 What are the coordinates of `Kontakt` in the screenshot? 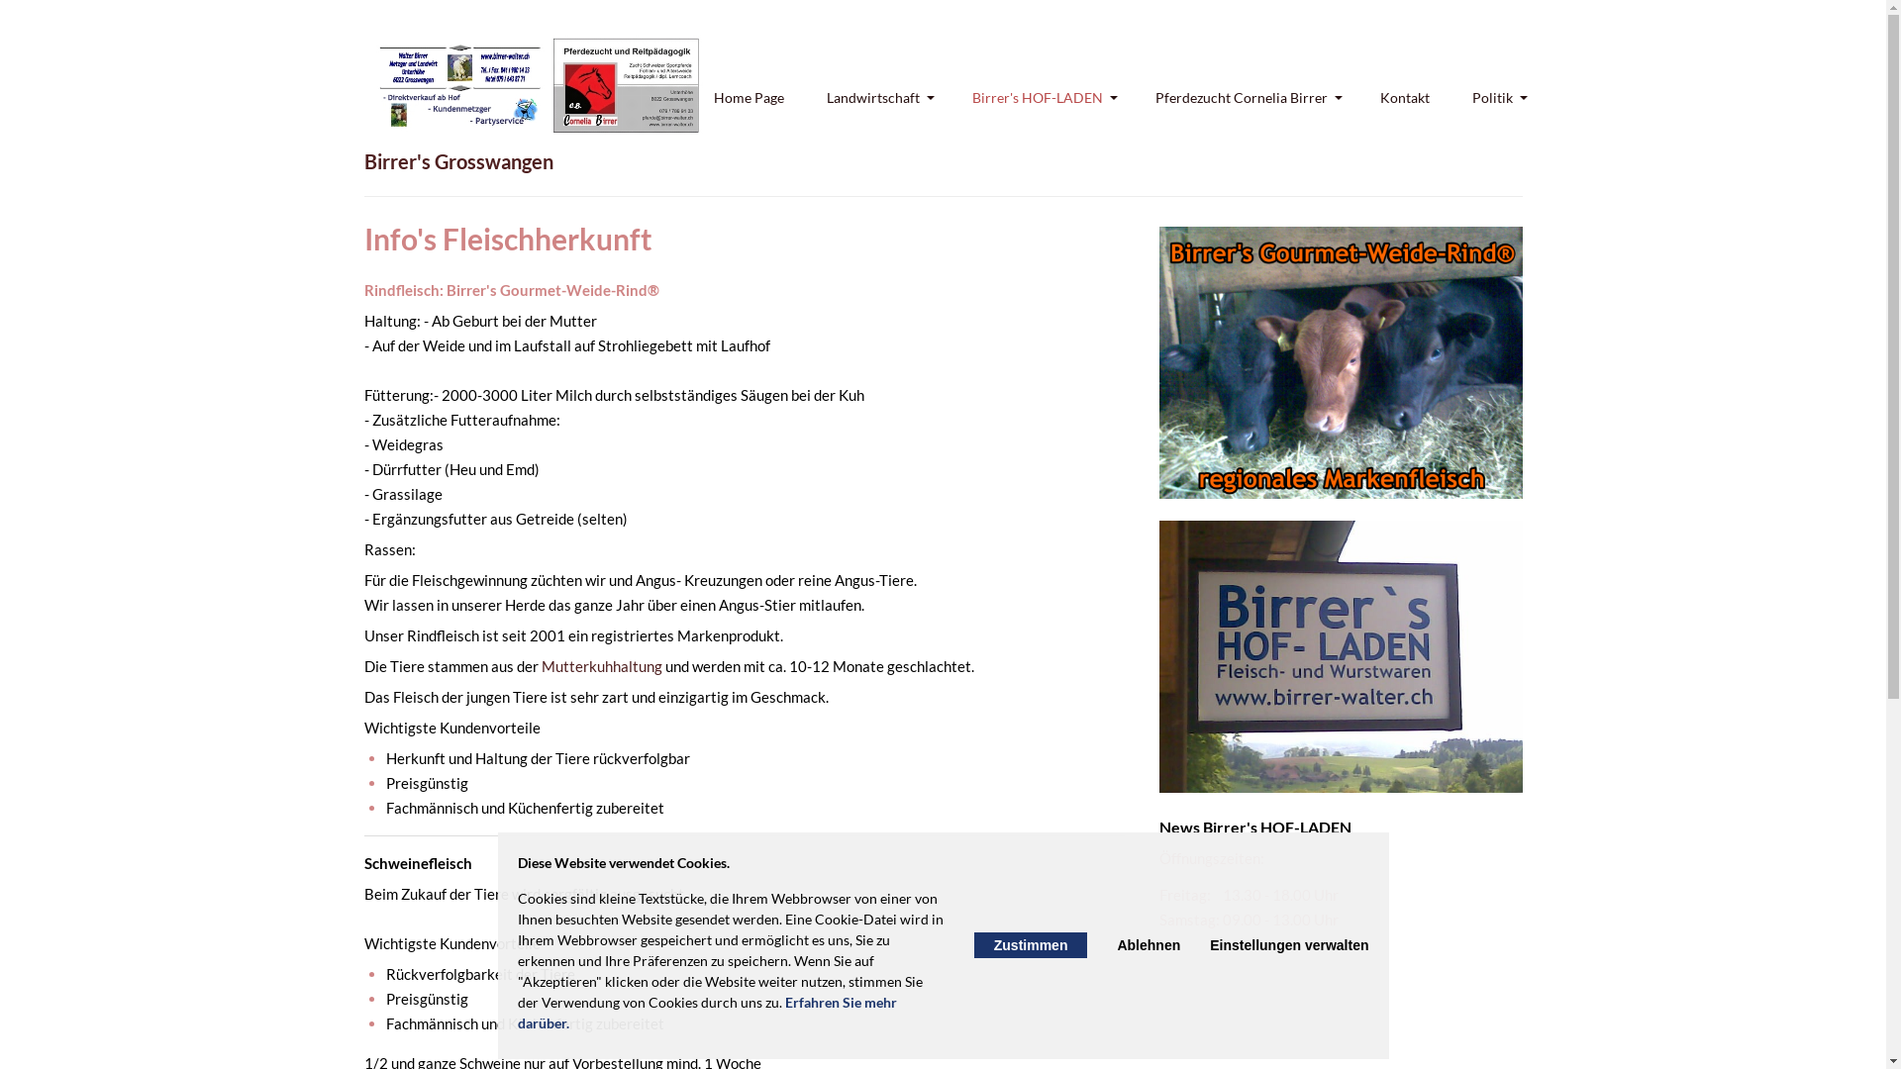 It's located at (1405, 97).